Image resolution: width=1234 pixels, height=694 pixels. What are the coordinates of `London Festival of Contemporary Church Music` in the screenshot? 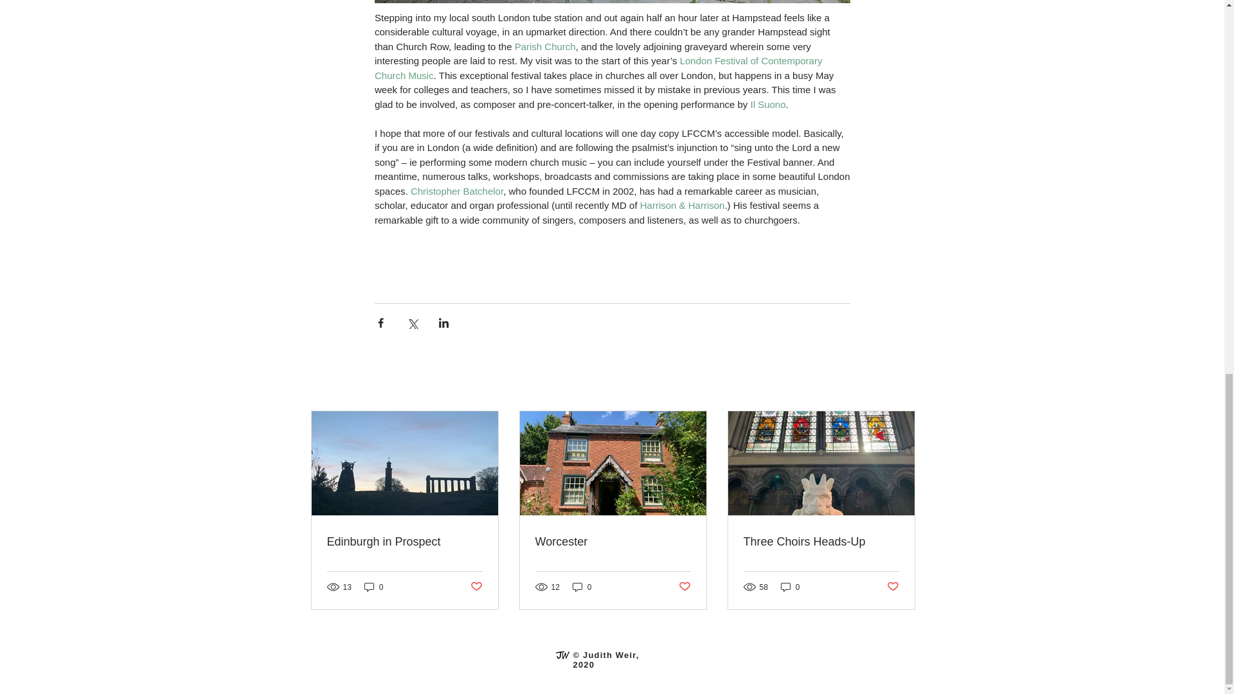 It's located at (599, 68).